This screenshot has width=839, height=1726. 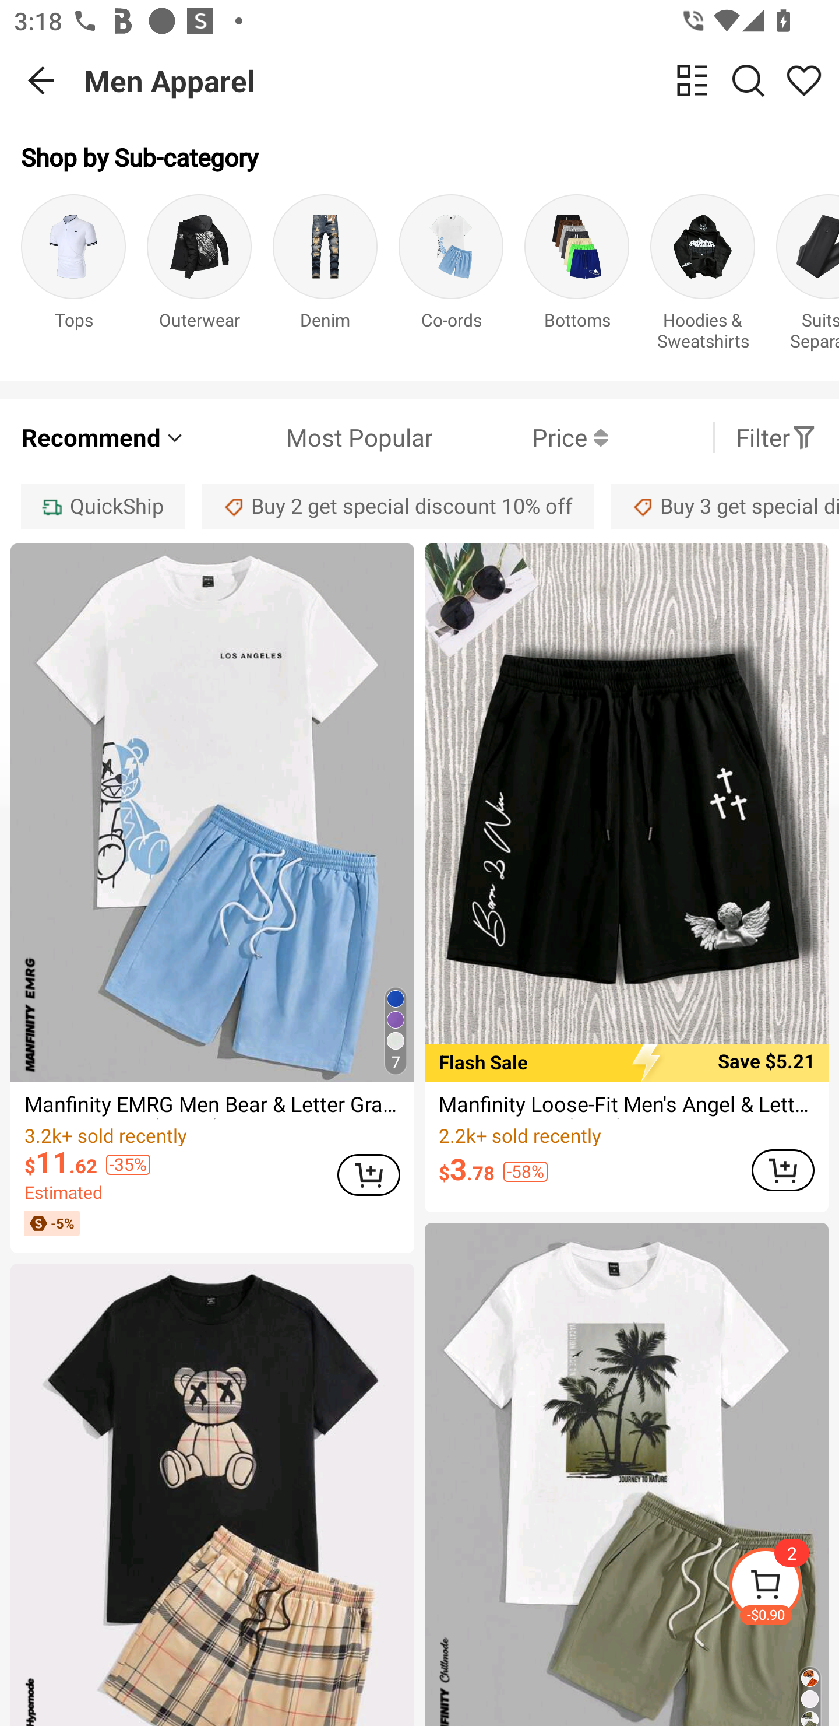 I want to click on Price, so click(x=520, y=437).